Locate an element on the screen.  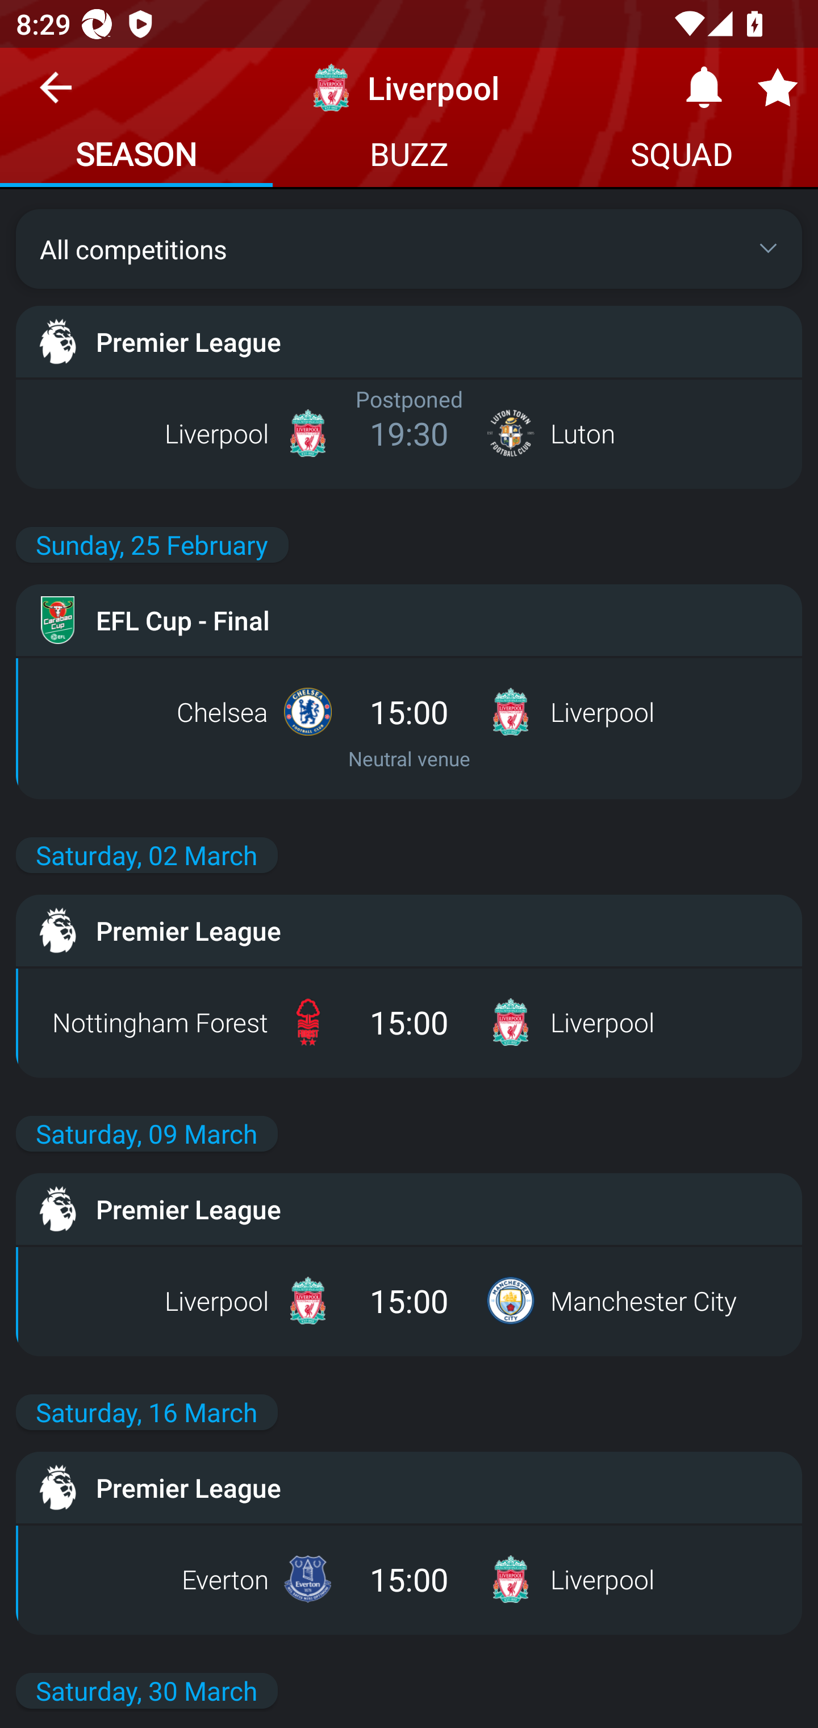
Nottingham Forest 15:00 Liverpool is located at coordinates (409, 1022).